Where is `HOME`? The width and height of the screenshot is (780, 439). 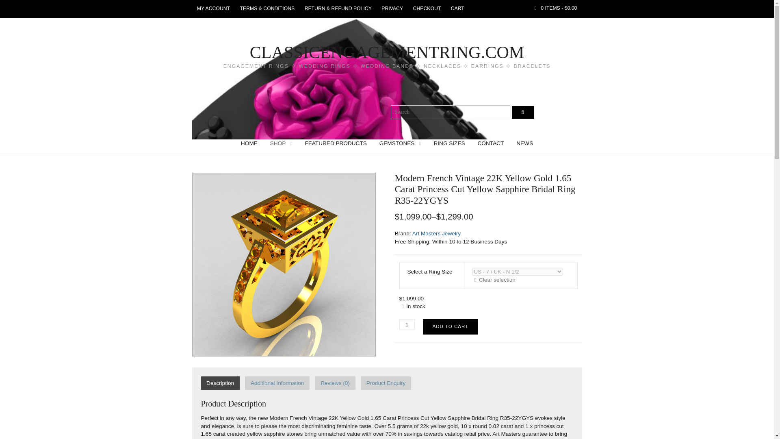 HOME is located at coordinates (249, 143).